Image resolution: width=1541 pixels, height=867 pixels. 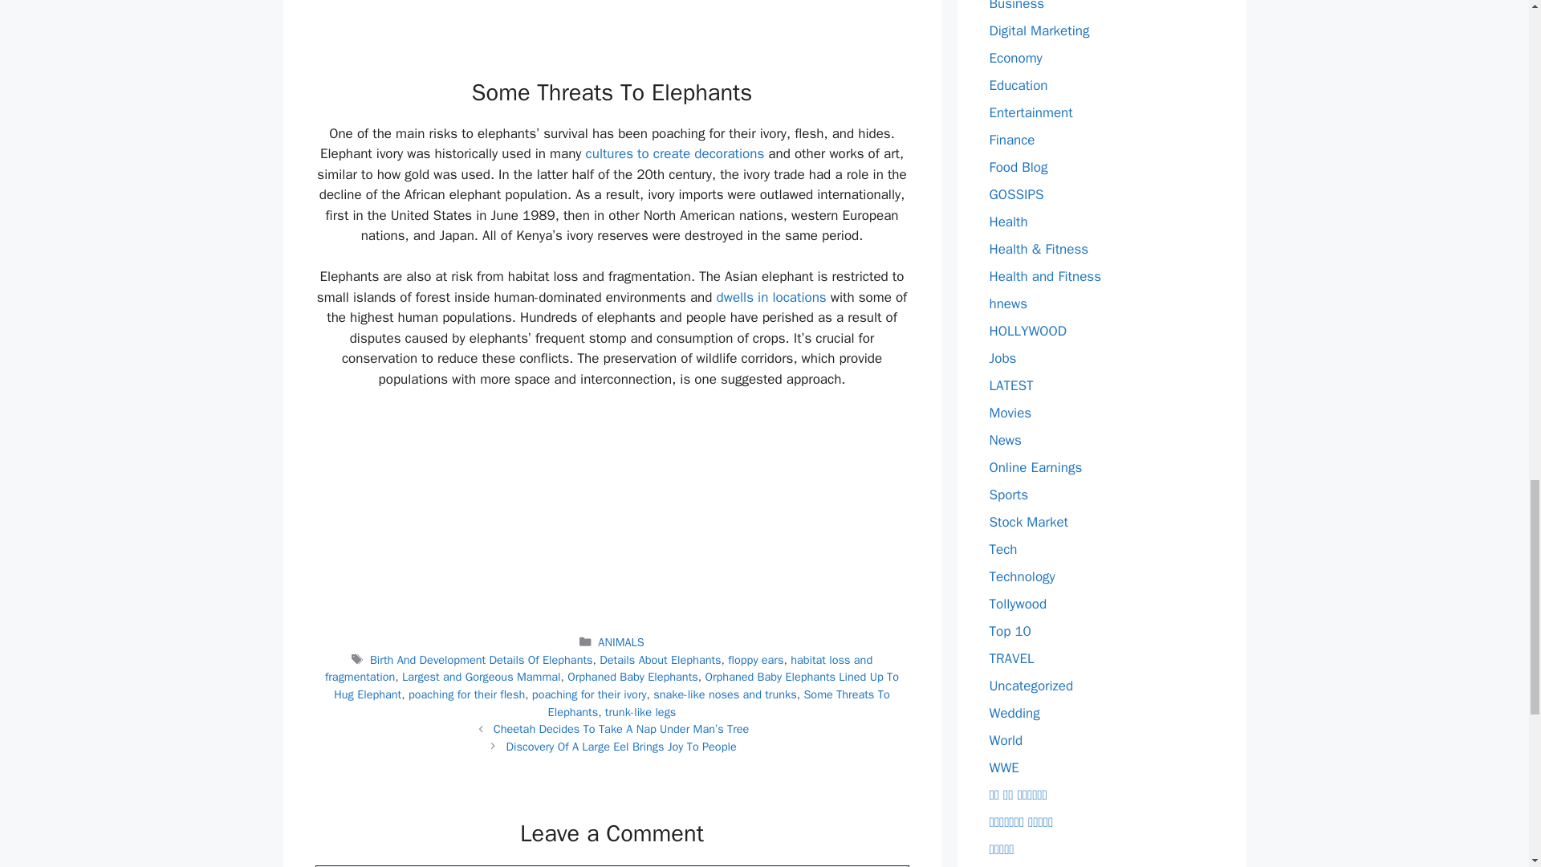 What do you see at coordinates (632, 676) in the screenshot?
I see `Orphaned Baby Elephants` at bounding box center [632, 676].